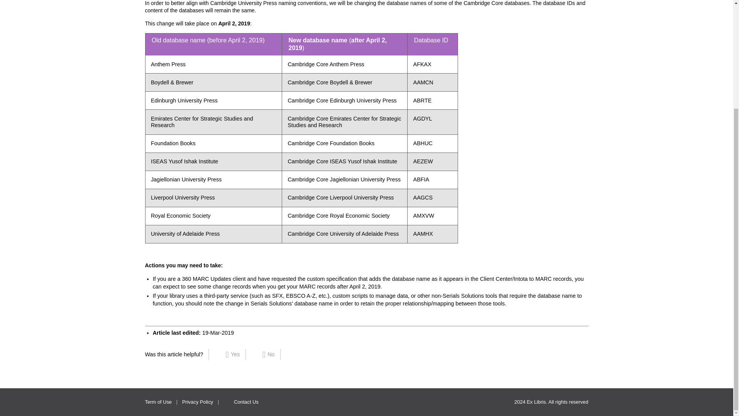 This screenshot has height=416, width=739. What do you see at coordinates (233, 354) in the screenshot?
I see `Yes` at bounding box center [233, 354].